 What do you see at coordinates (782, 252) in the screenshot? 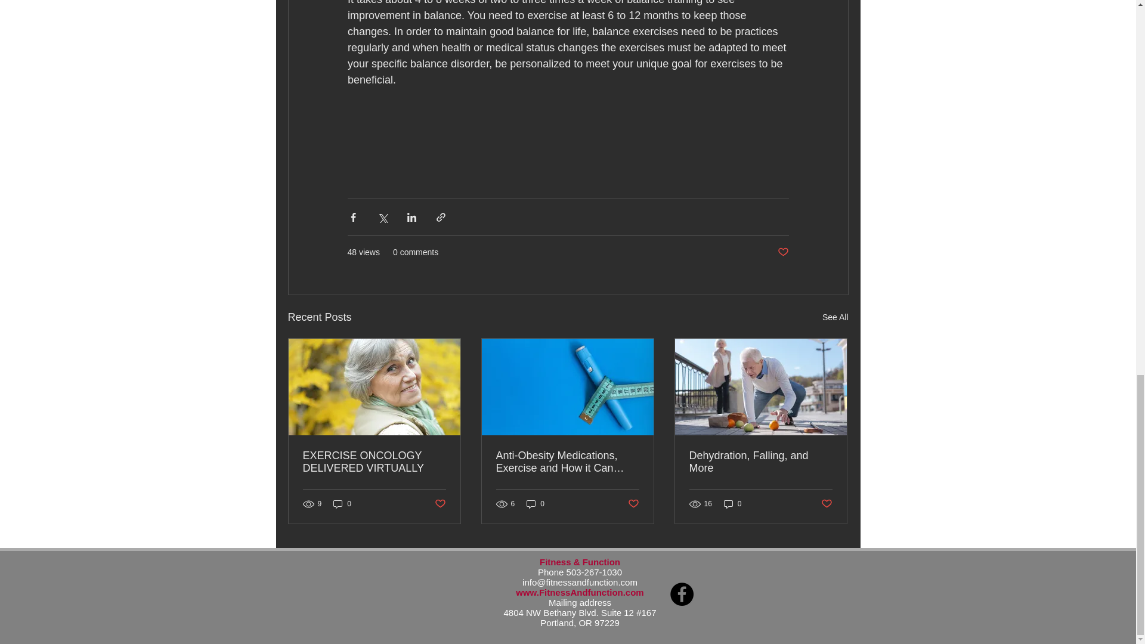
I see `Post not marked as liked` at bounding box center [782, 252].